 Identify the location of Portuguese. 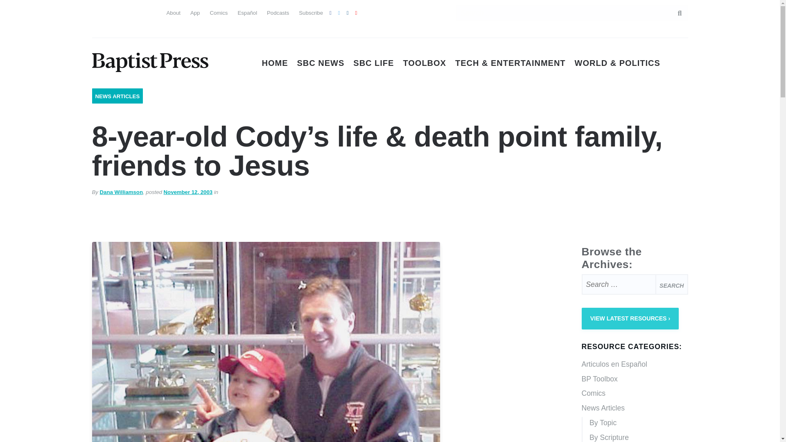
(128, 11).